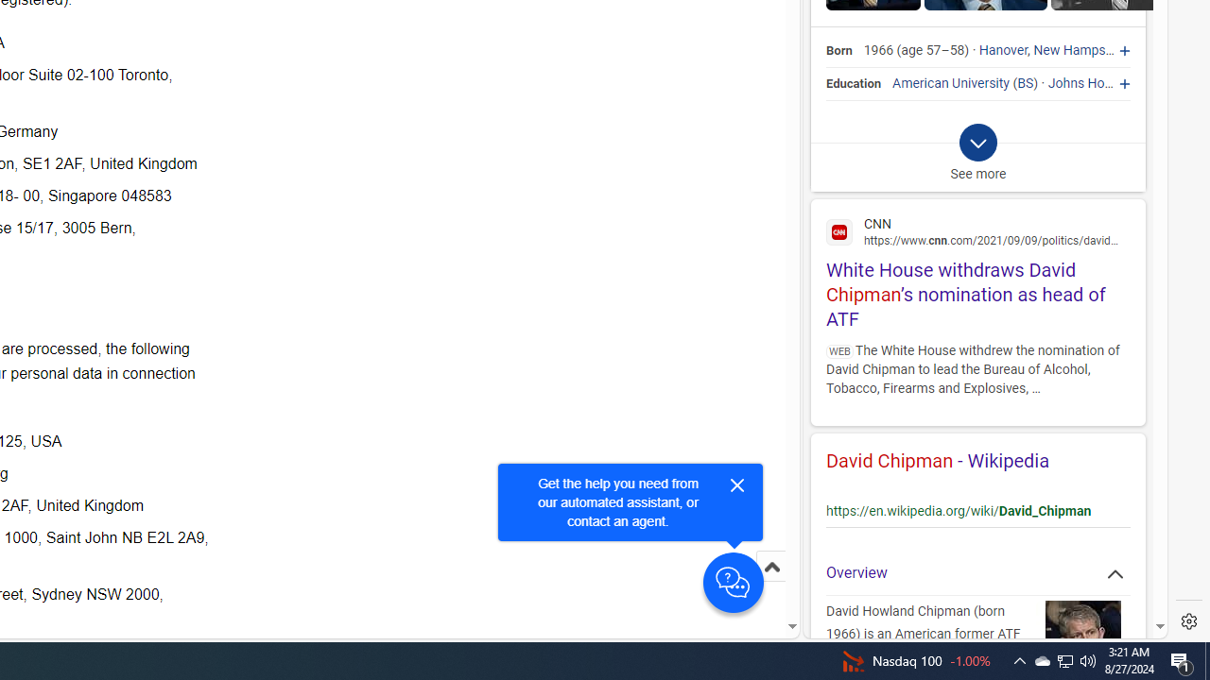  I want to click on Overview, so click(977, 572).